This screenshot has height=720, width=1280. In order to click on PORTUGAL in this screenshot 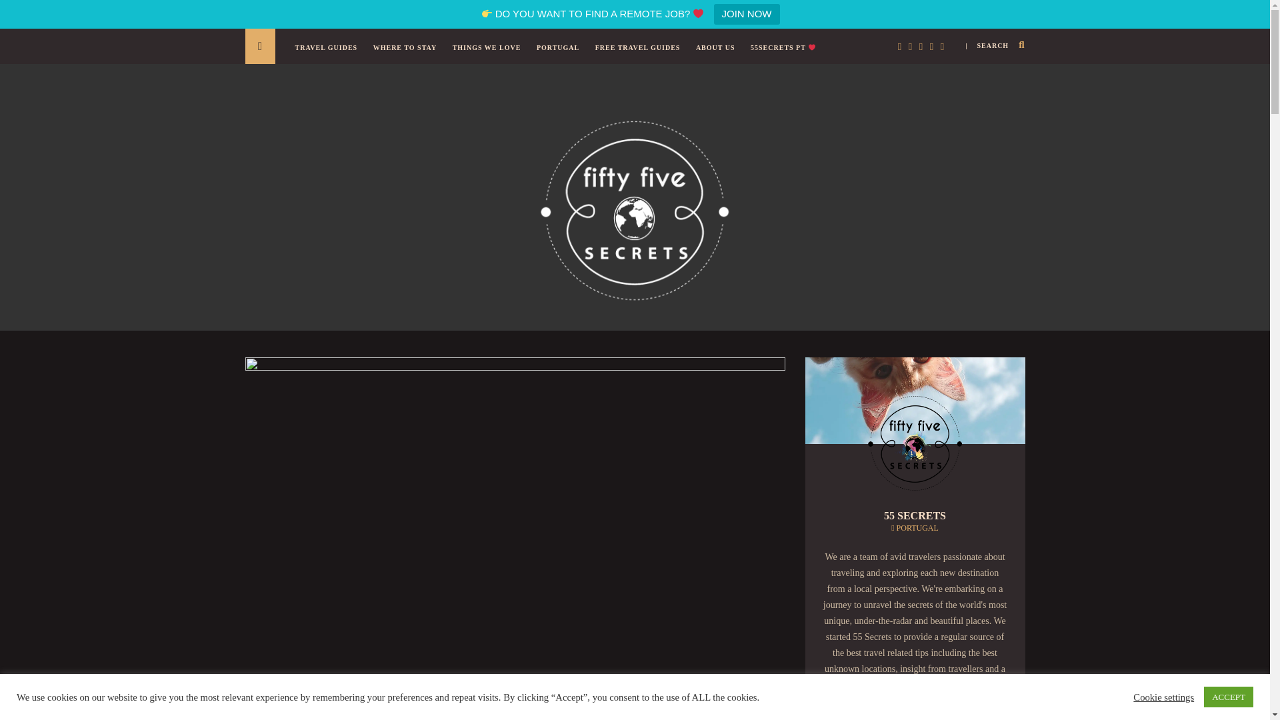, I will do `click(561, 55)`.